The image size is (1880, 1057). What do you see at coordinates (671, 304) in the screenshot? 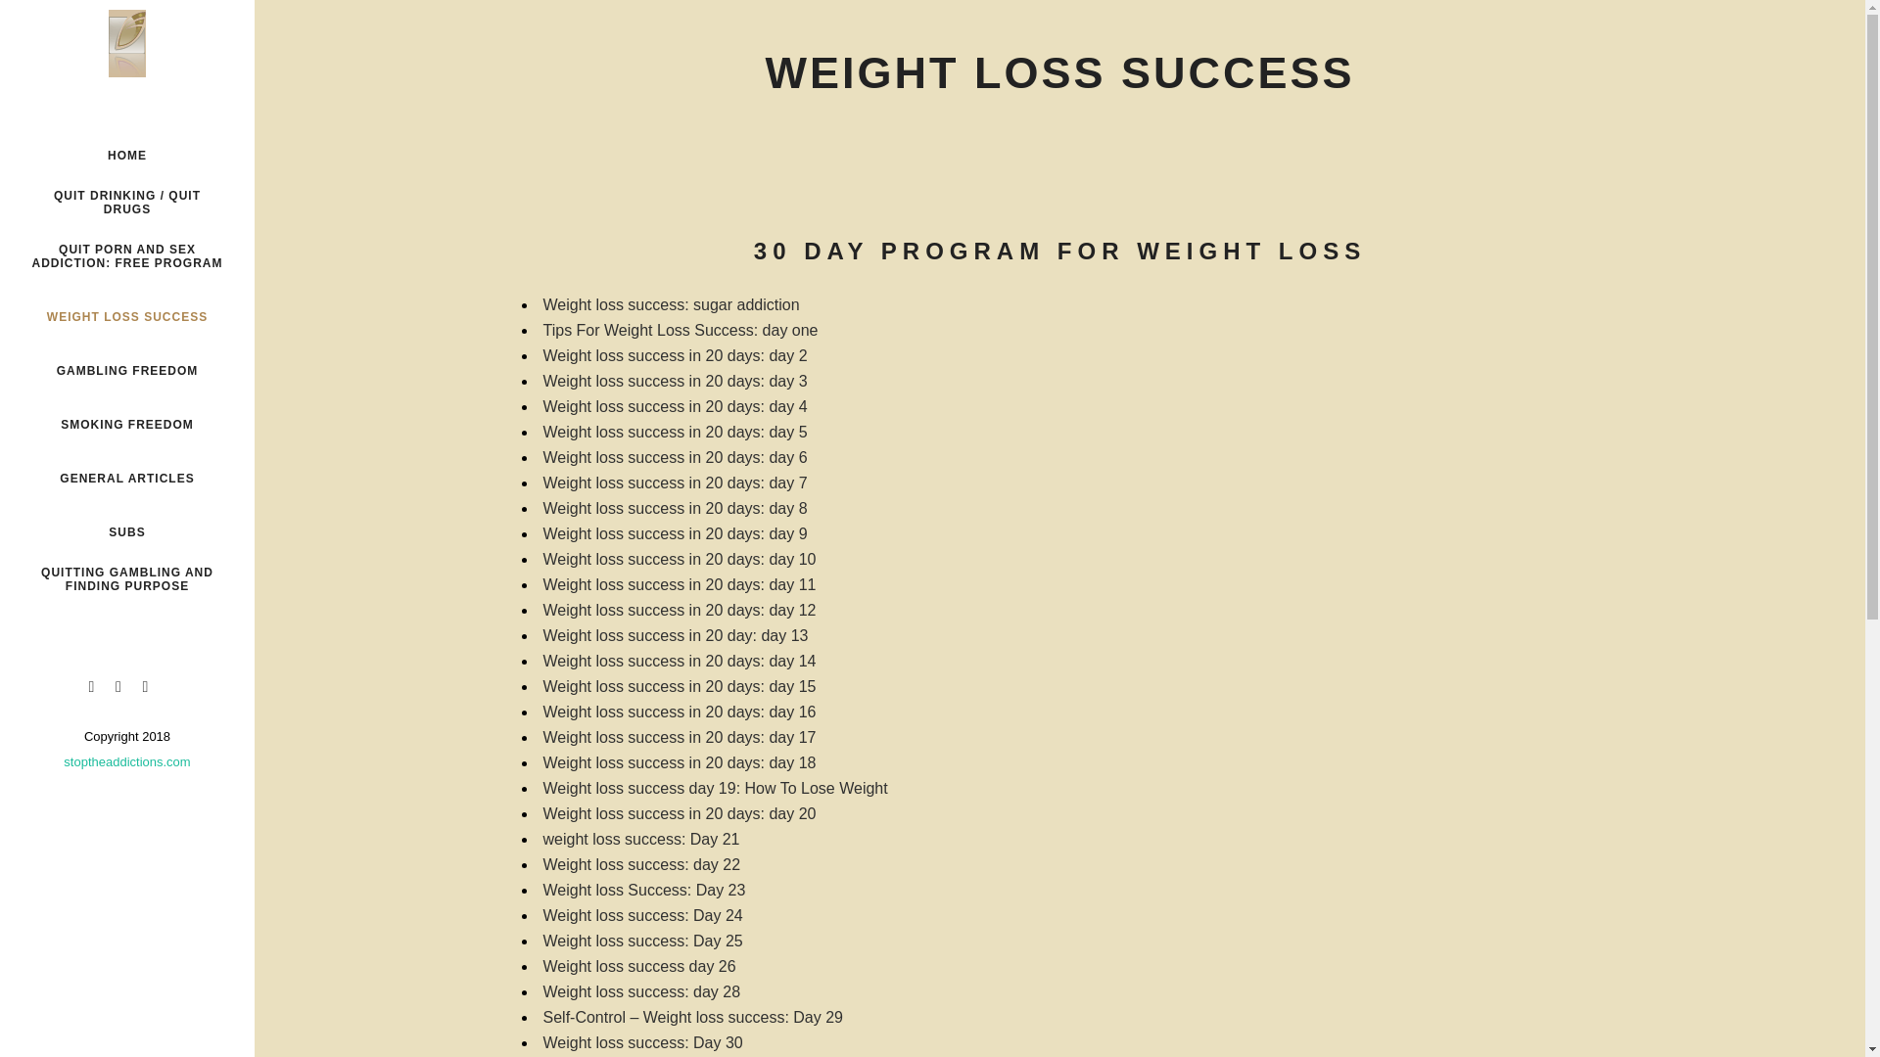
I see `Weight loss success: sugar addiction` at bounding box center [671, 304].